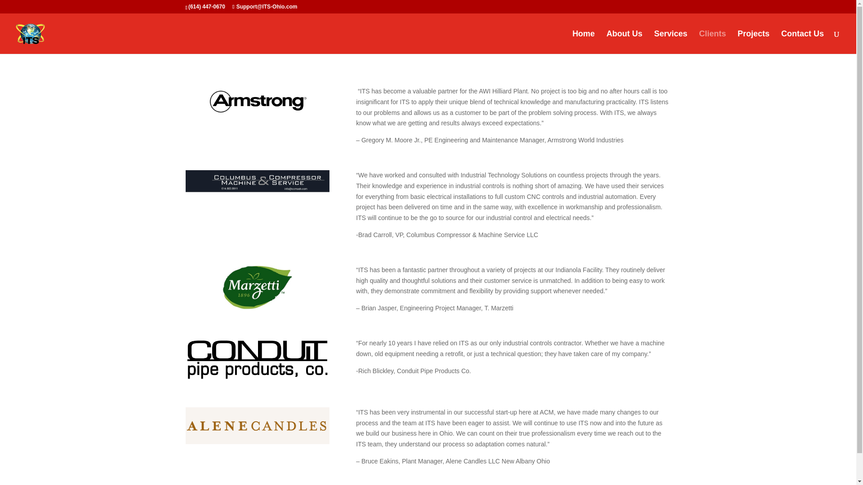  Describe the element at coordinates (624, 42) in the screenshot. I see `About Us` at that location.